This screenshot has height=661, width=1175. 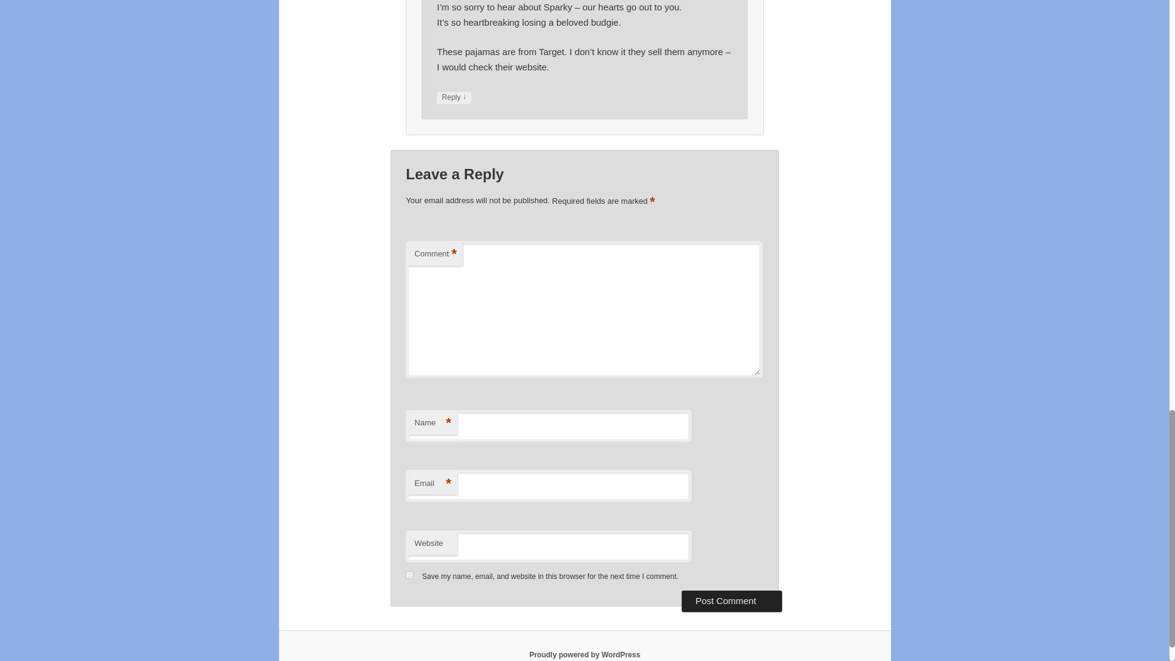 I want to click on Semantic Personal Publishing Platform, so click(x=585, y=654).